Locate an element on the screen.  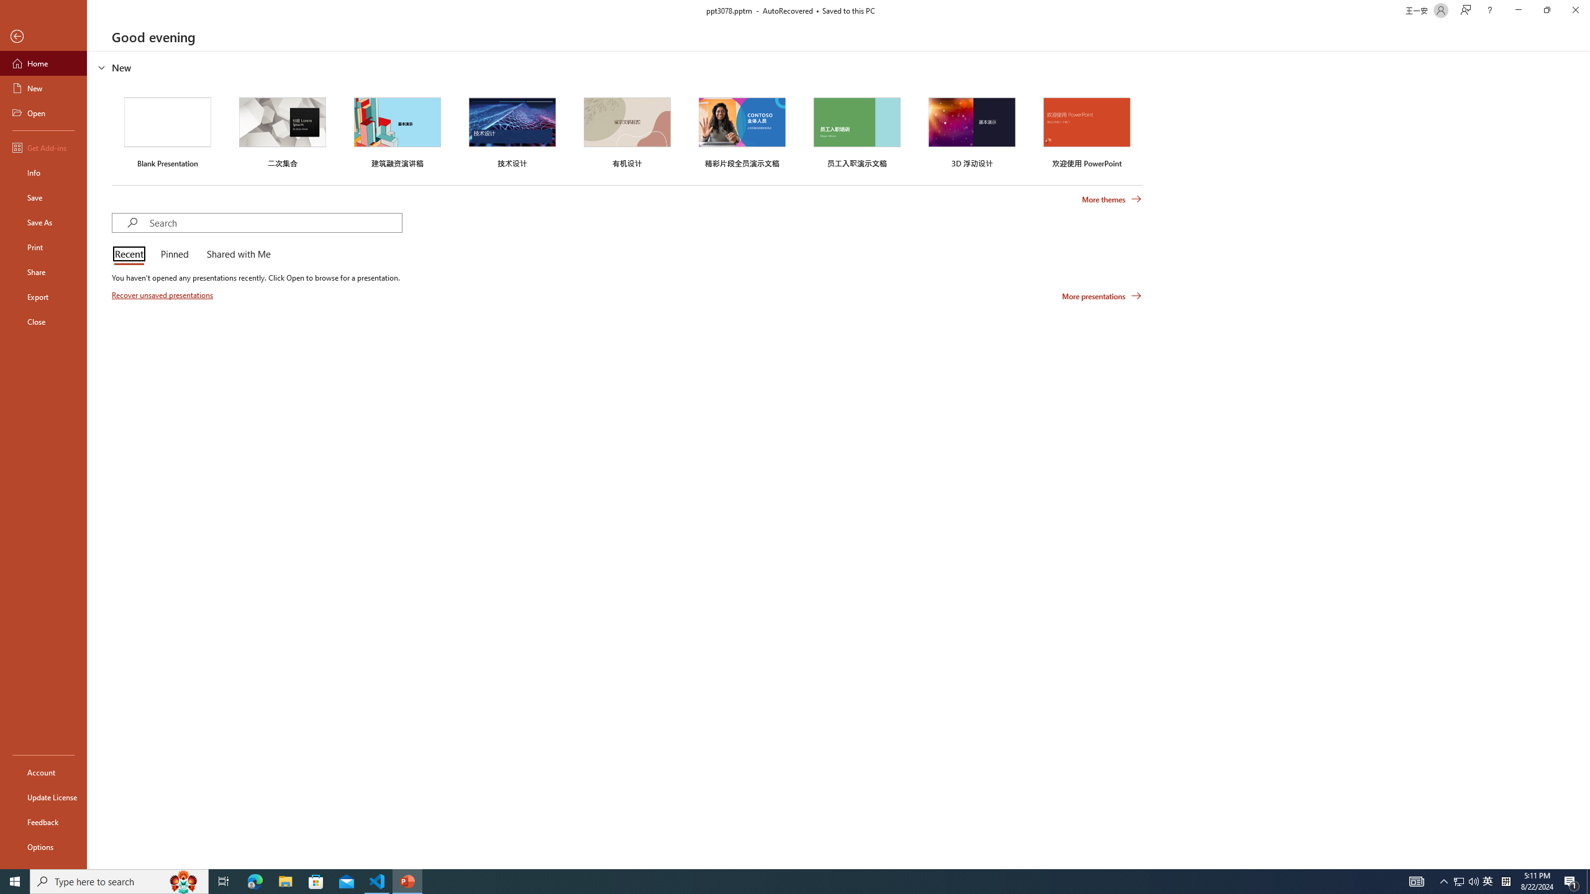
Feedback is located at coordinates (43, 822).